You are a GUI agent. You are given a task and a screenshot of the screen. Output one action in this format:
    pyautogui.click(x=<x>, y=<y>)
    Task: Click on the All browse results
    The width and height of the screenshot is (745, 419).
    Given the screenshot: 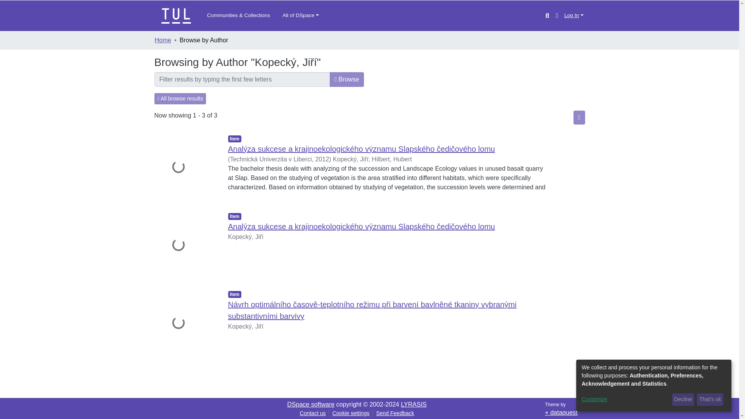 What is the action you would take?
    pyautogui.click(x=180, y=99)
    